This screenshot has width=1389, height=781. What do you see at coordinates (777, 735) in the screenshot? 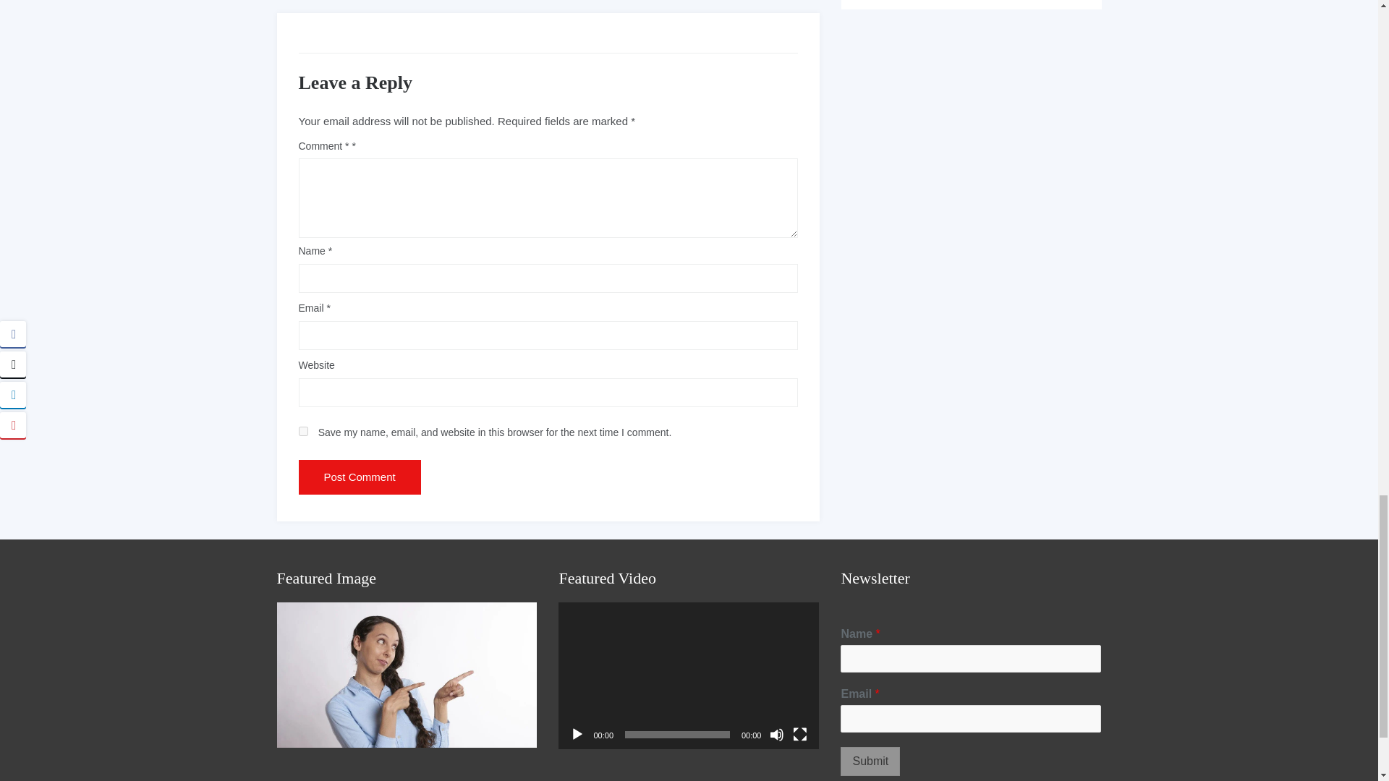
I see `Mute` at bounding box center [777, 735].